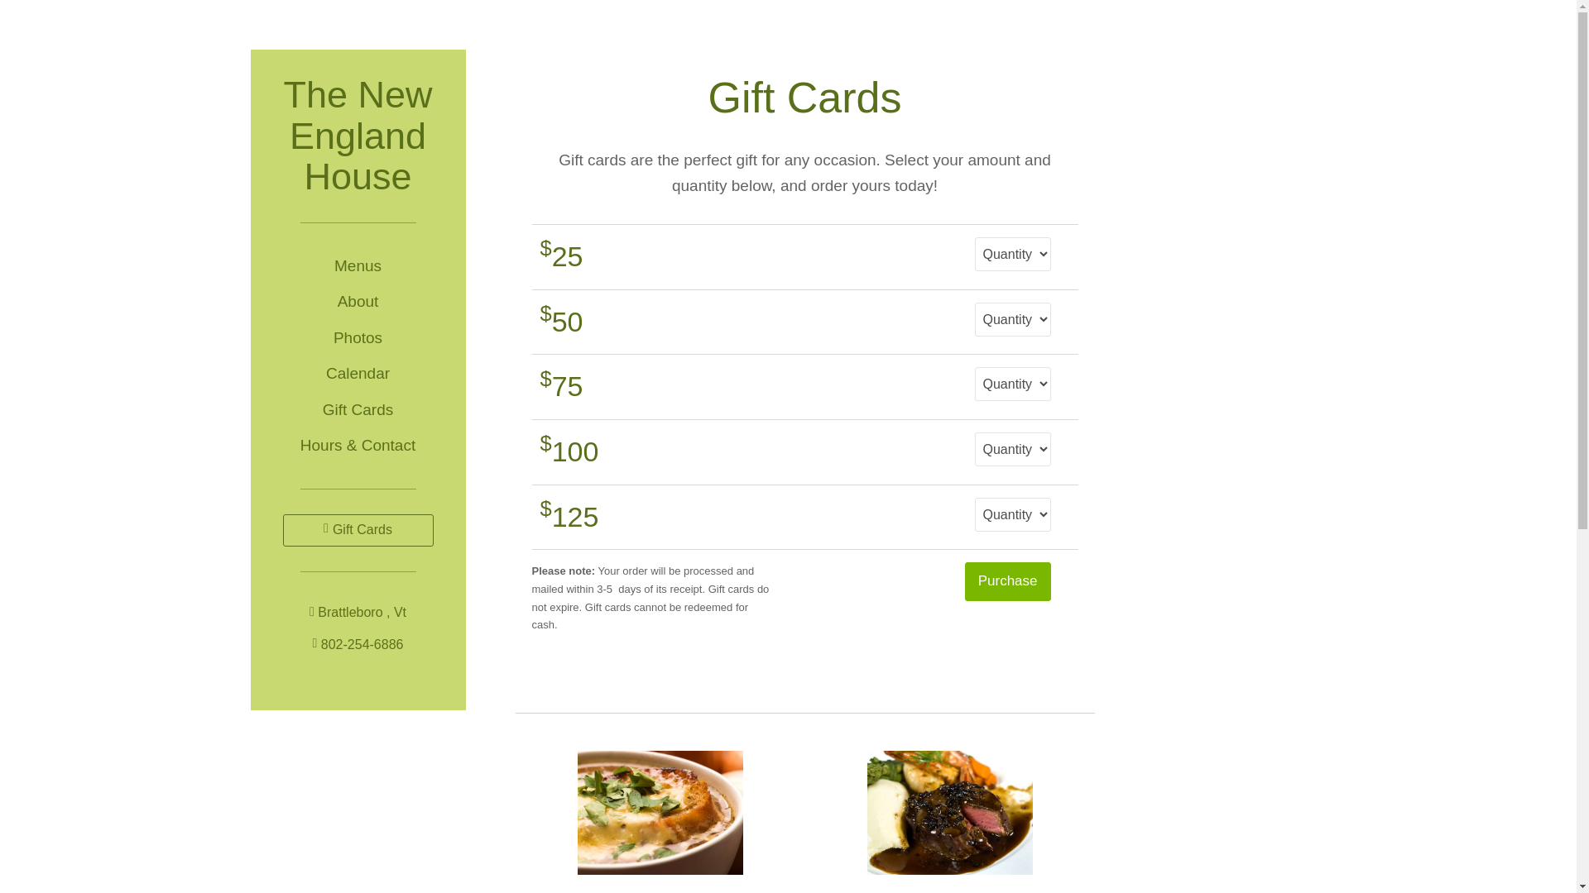  Describe the element at coordinates (358, 266) in the screenshot. I see `Menus` at that location.